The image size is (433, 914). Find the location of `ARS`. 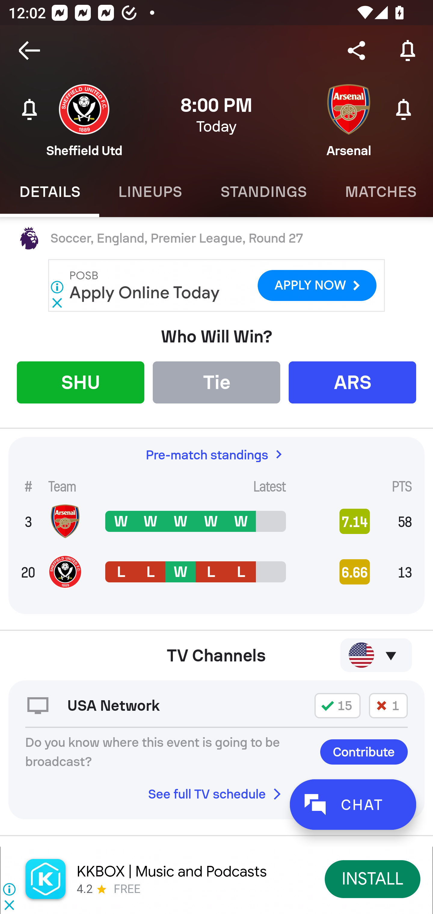

ARS is located at coordinates (352, 382).